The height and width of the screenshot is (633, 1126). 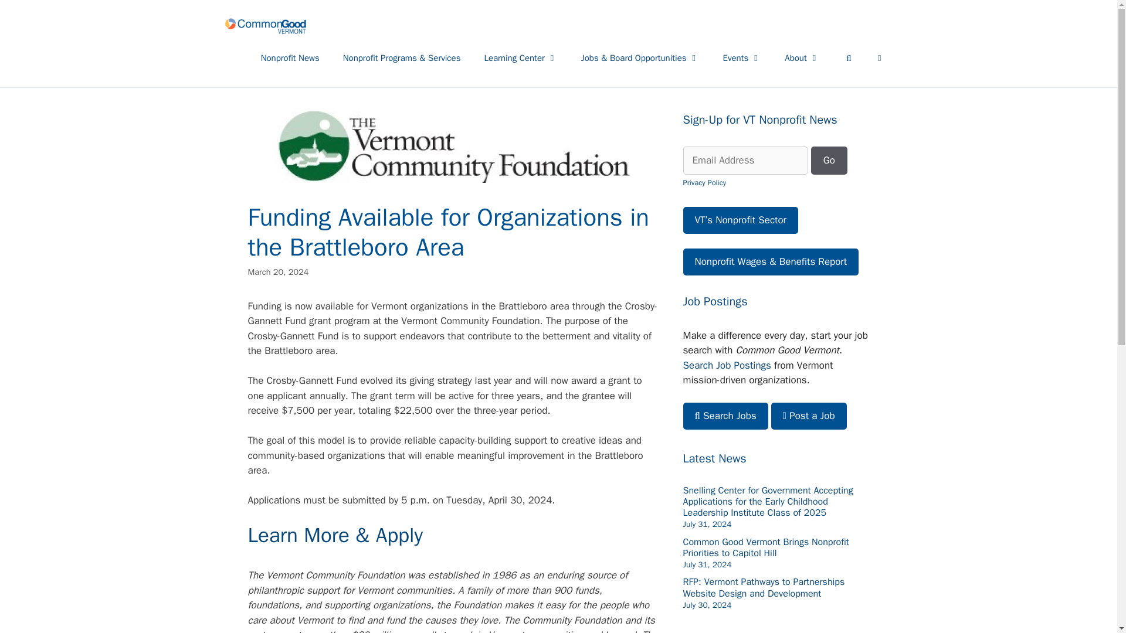 What do you see at coordinates (742, 57) in the screenshot?
I see `Events` at bounding box center [742, 57].